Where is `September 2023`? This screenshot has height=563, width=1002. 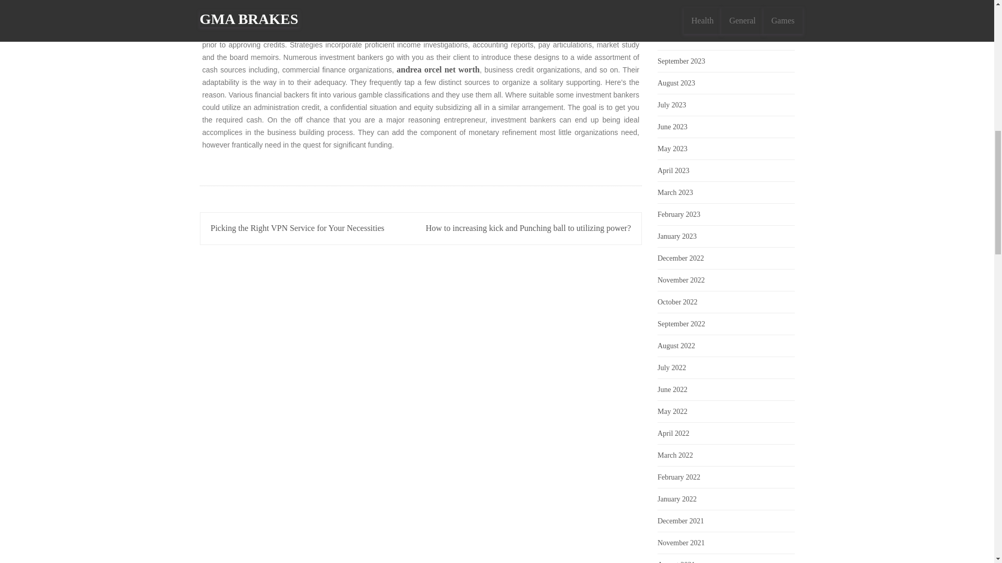
September 2023 is located at coordinates (681, 62).